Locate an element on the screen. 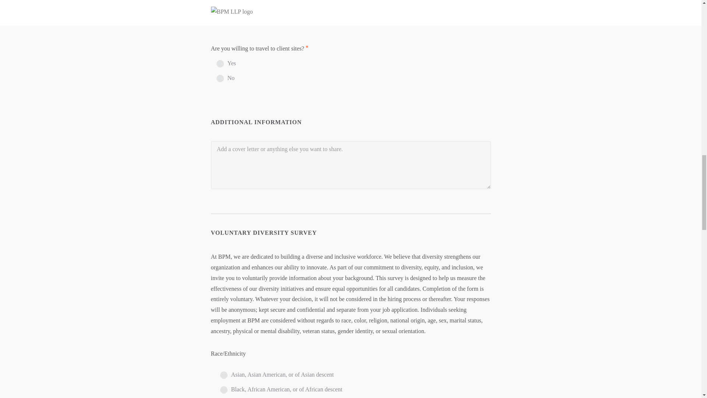  Asian, Asian American, or of Asian descent is located at coordinates (224, 375).